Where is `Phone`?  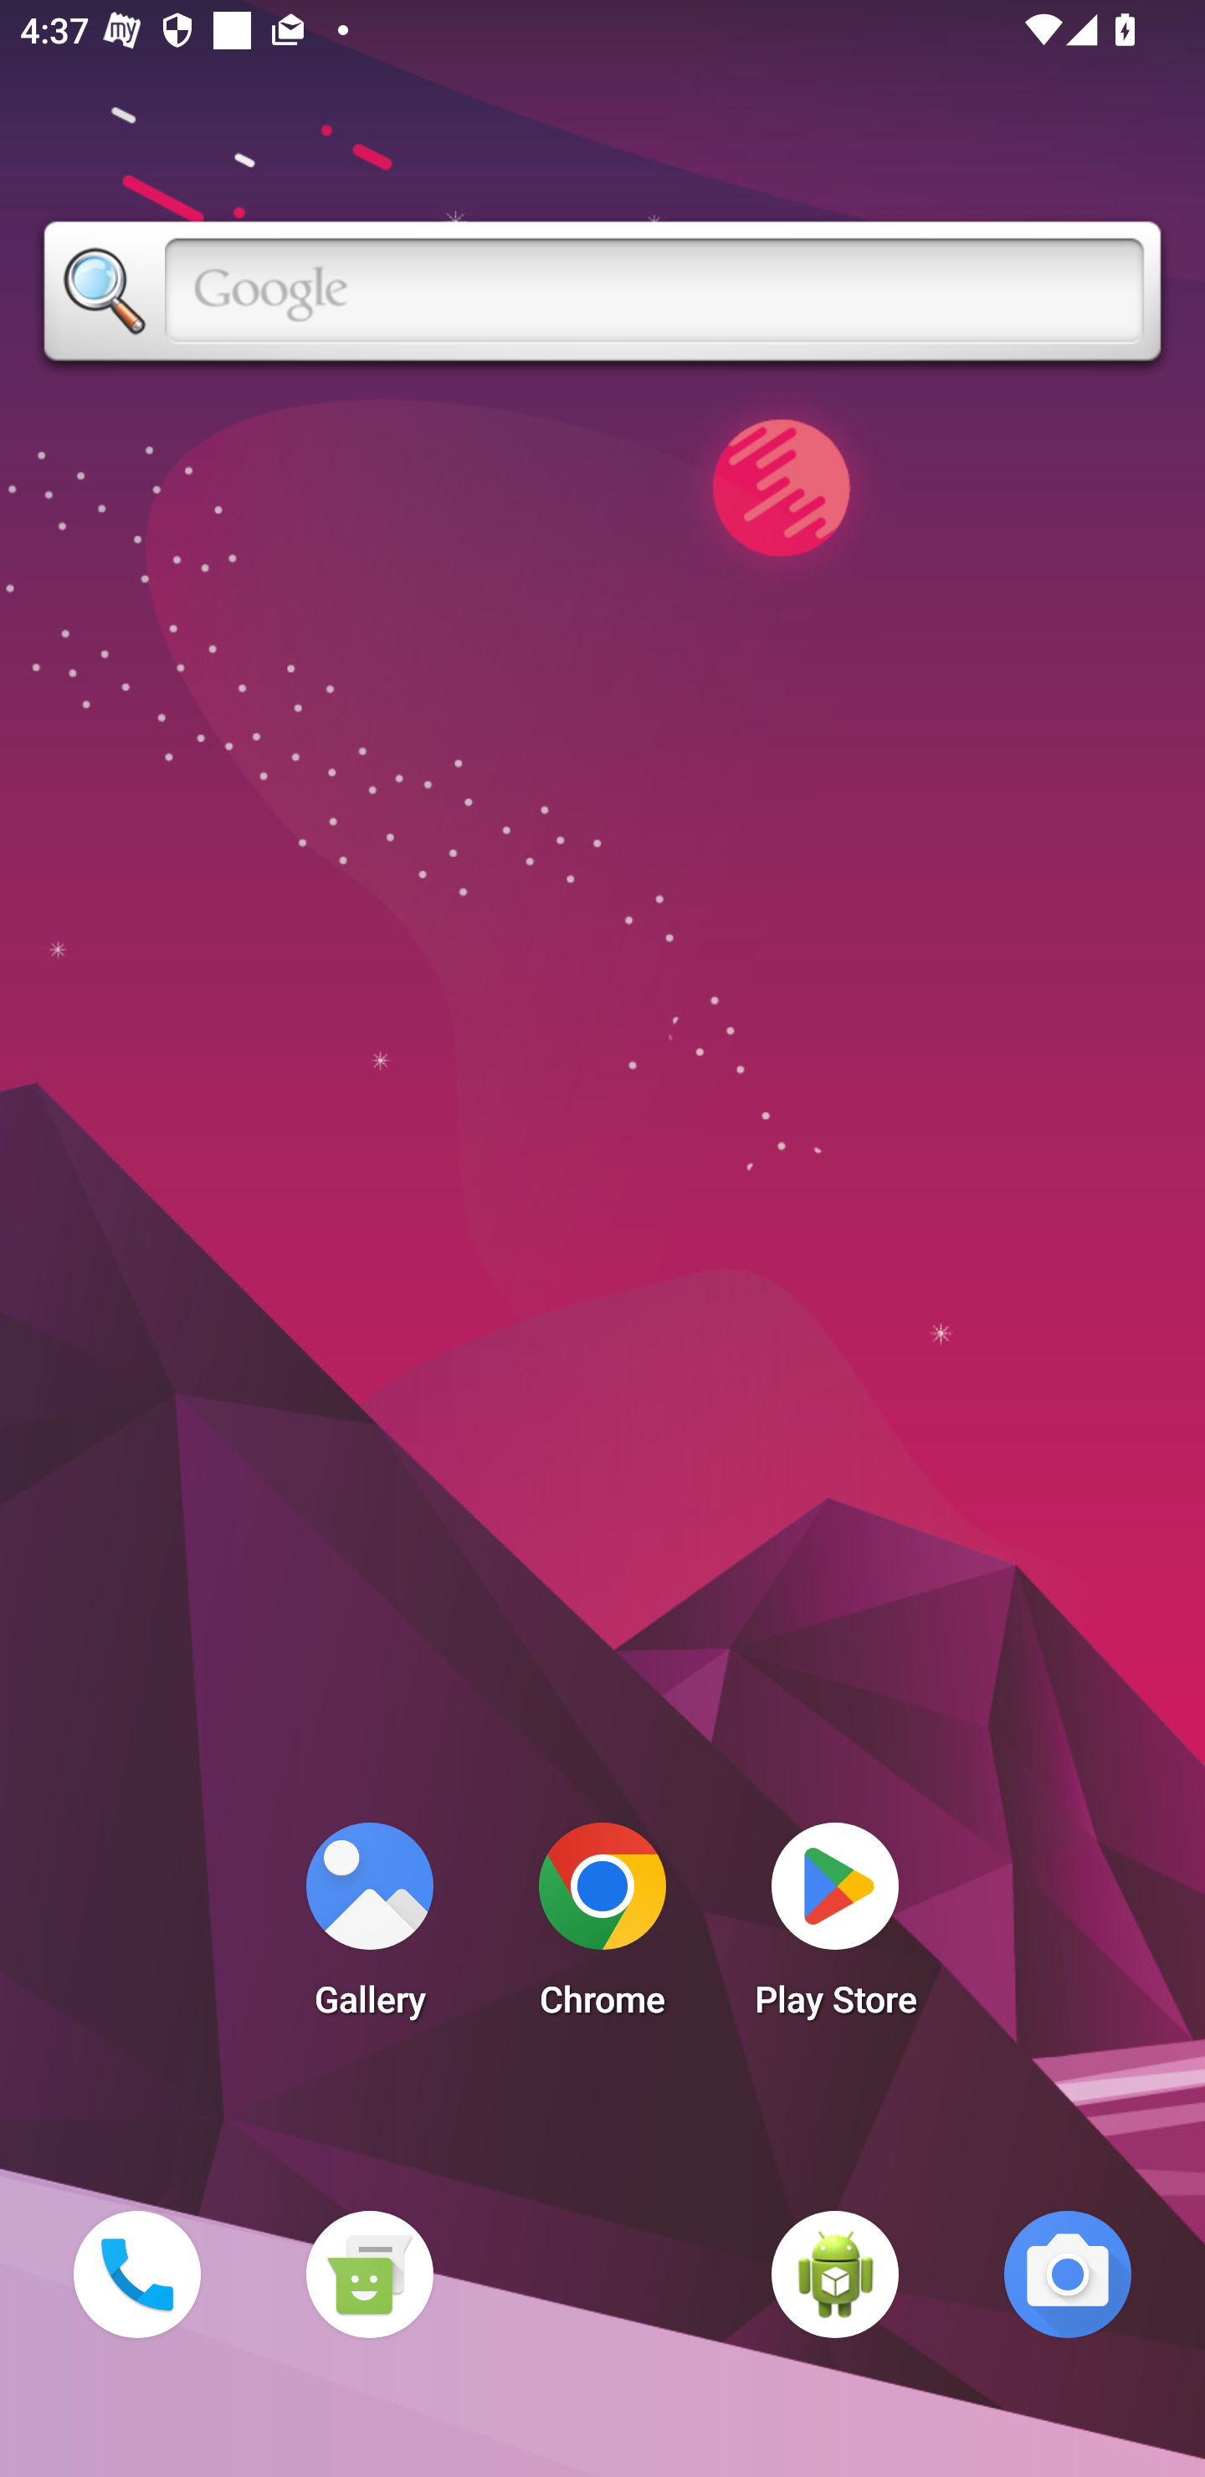 Phone is located at coordinates (136, 2274).